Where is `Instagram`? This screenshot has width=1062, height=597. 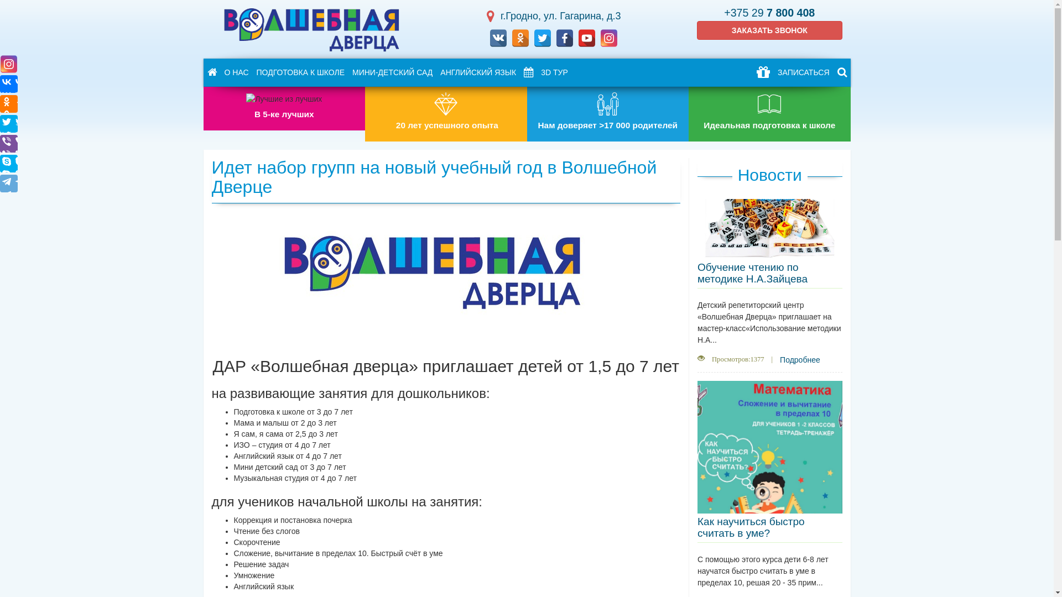
Instagram is located at coordinates (9, 64).